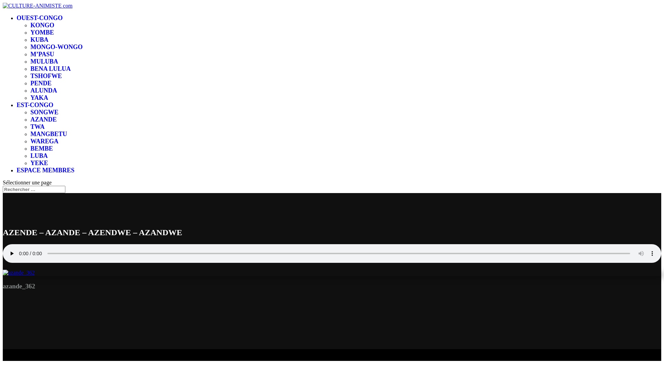 This screenshot has height=373, width=664. What do you see at coordinates (49, 134) in the screenshot?
I see `MANGBETU` at bounding box center [49, 134].